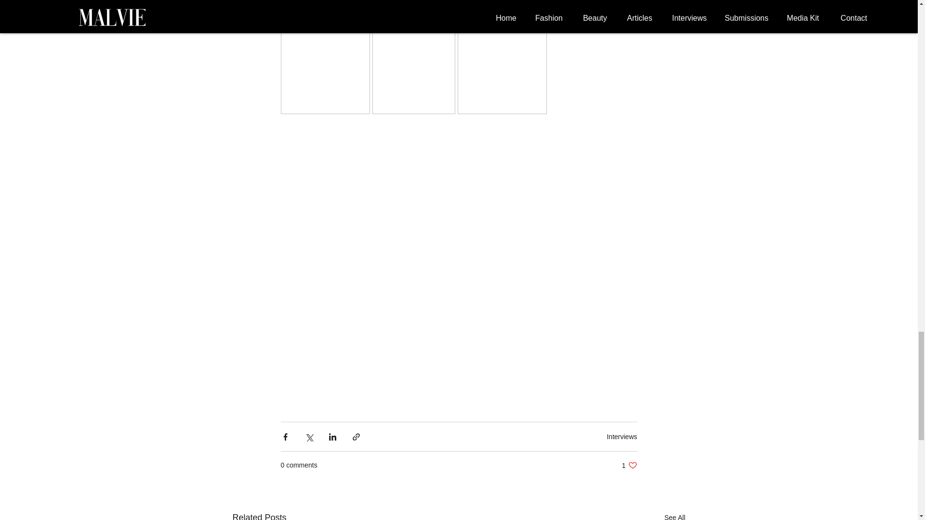  I want to click on See All, so click(629, 465).